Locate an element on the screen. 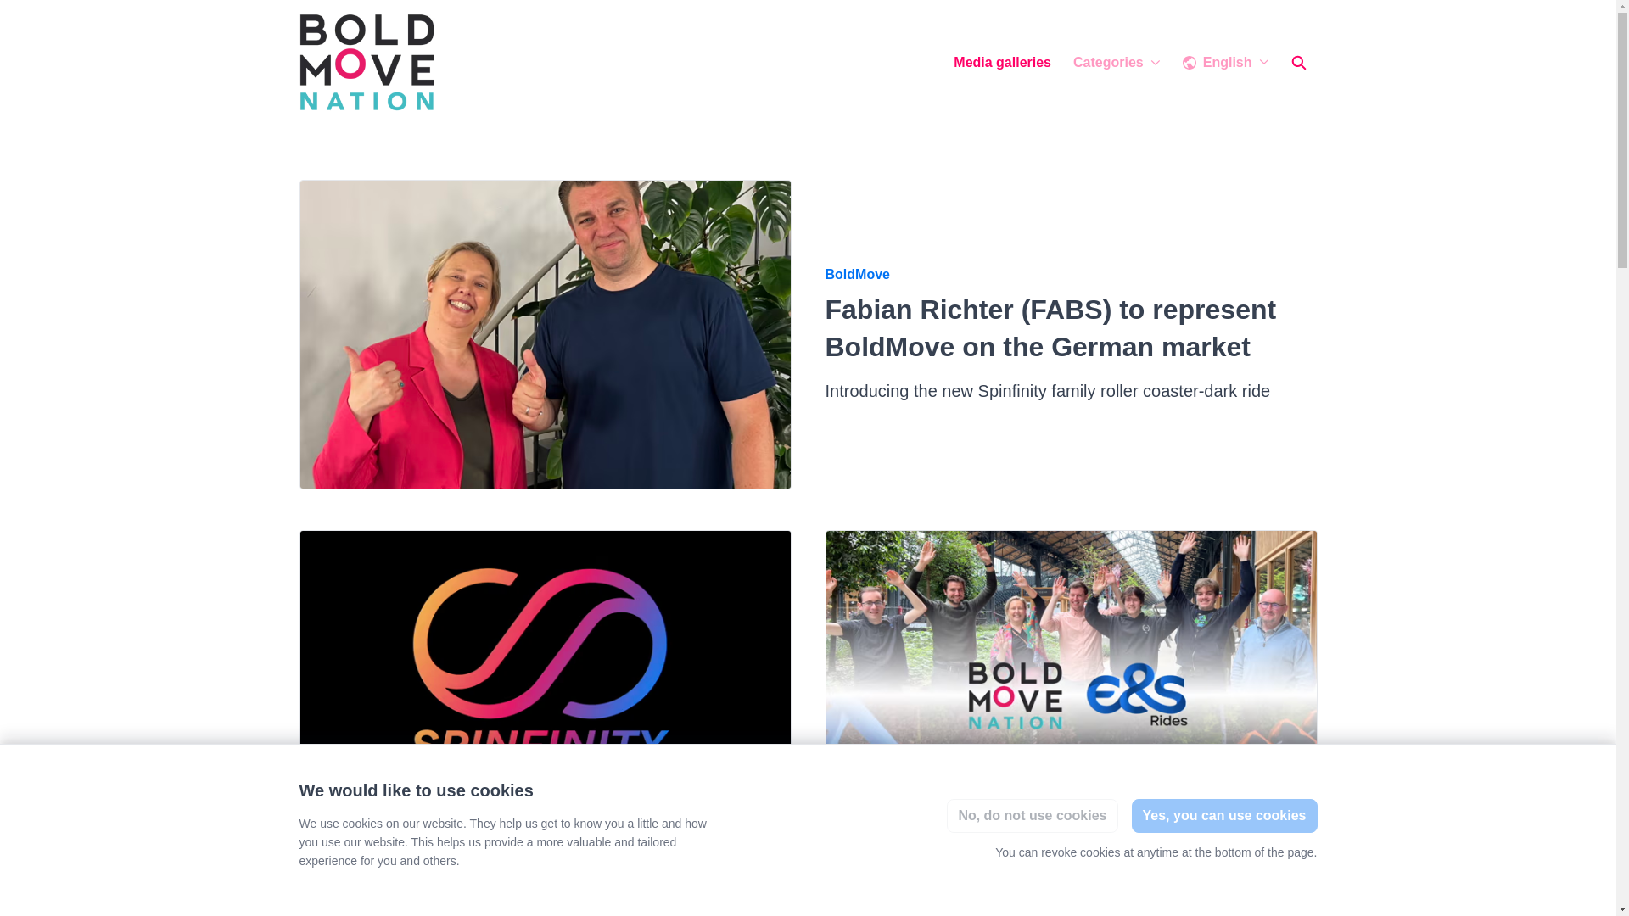  BoldMove is located at coordinates (857, 865).